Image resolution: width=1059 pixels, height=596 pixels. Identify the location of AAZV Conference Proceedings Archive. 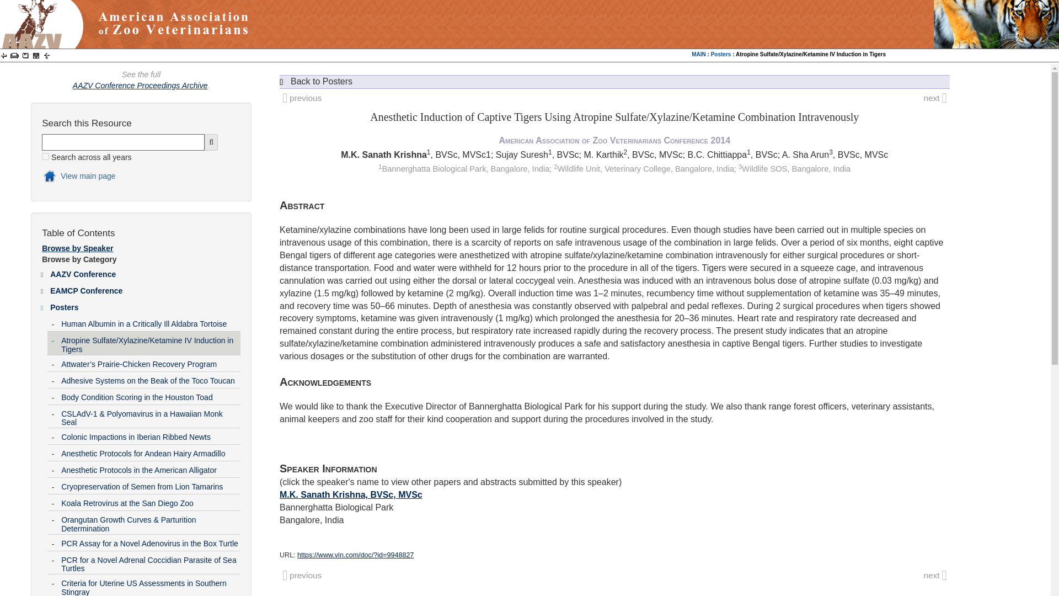
(140, 85).